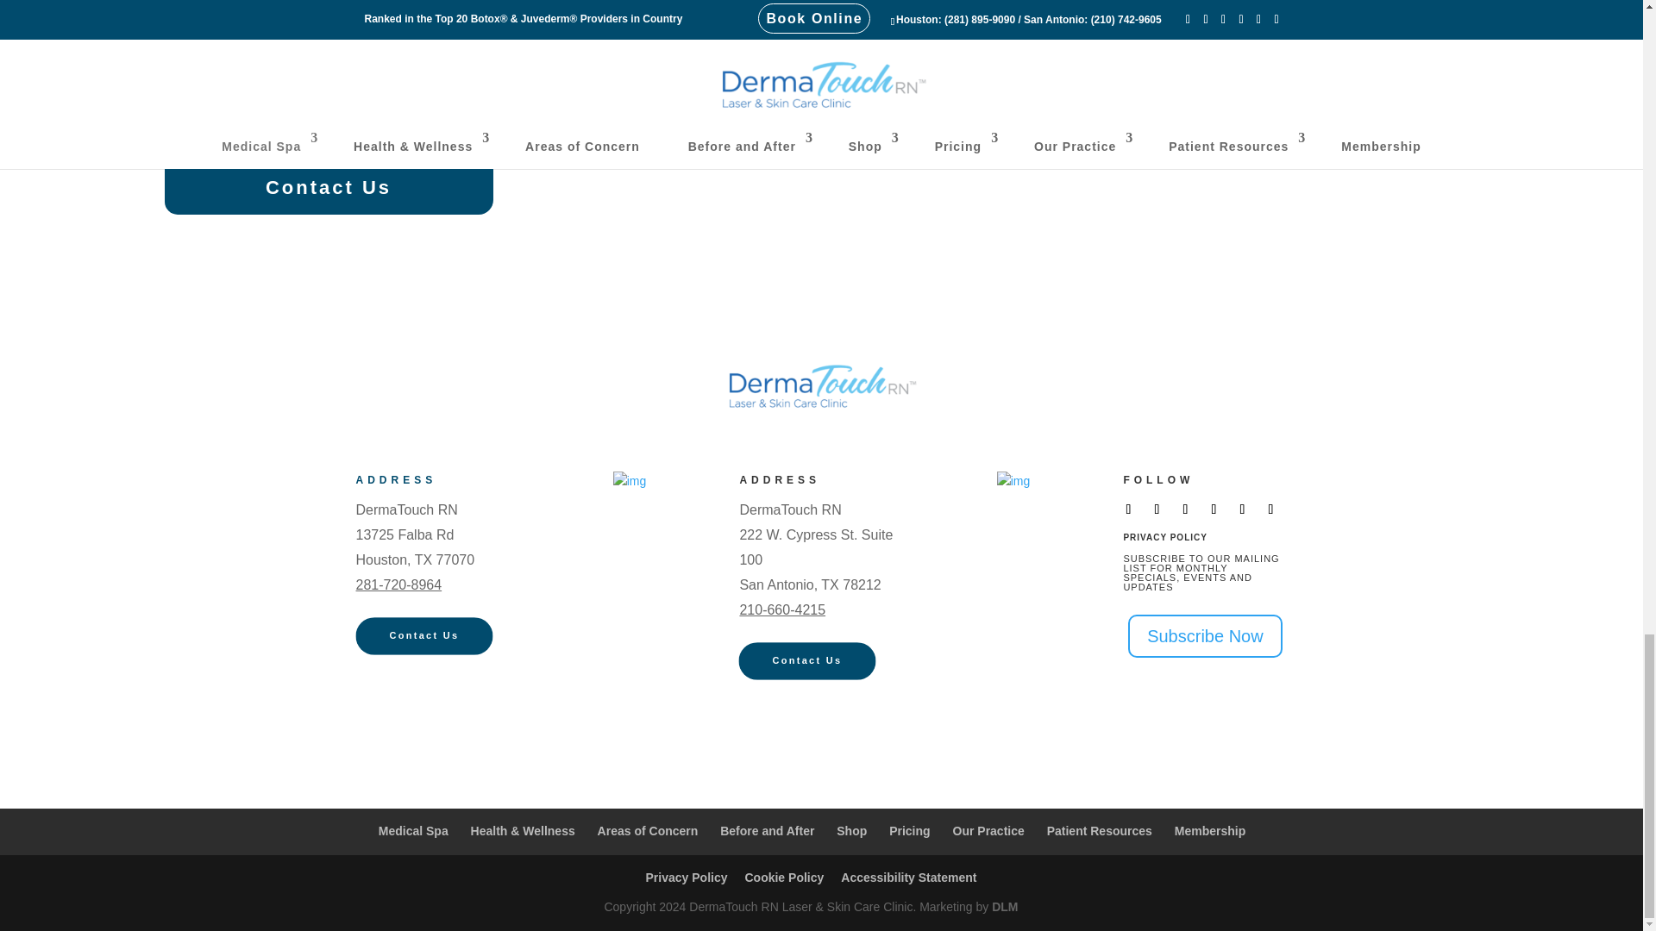 Image resolution: width=1656 pixels, height=931 pixels. I want to click on Follow on LinkedIn, so click(1270, 509).